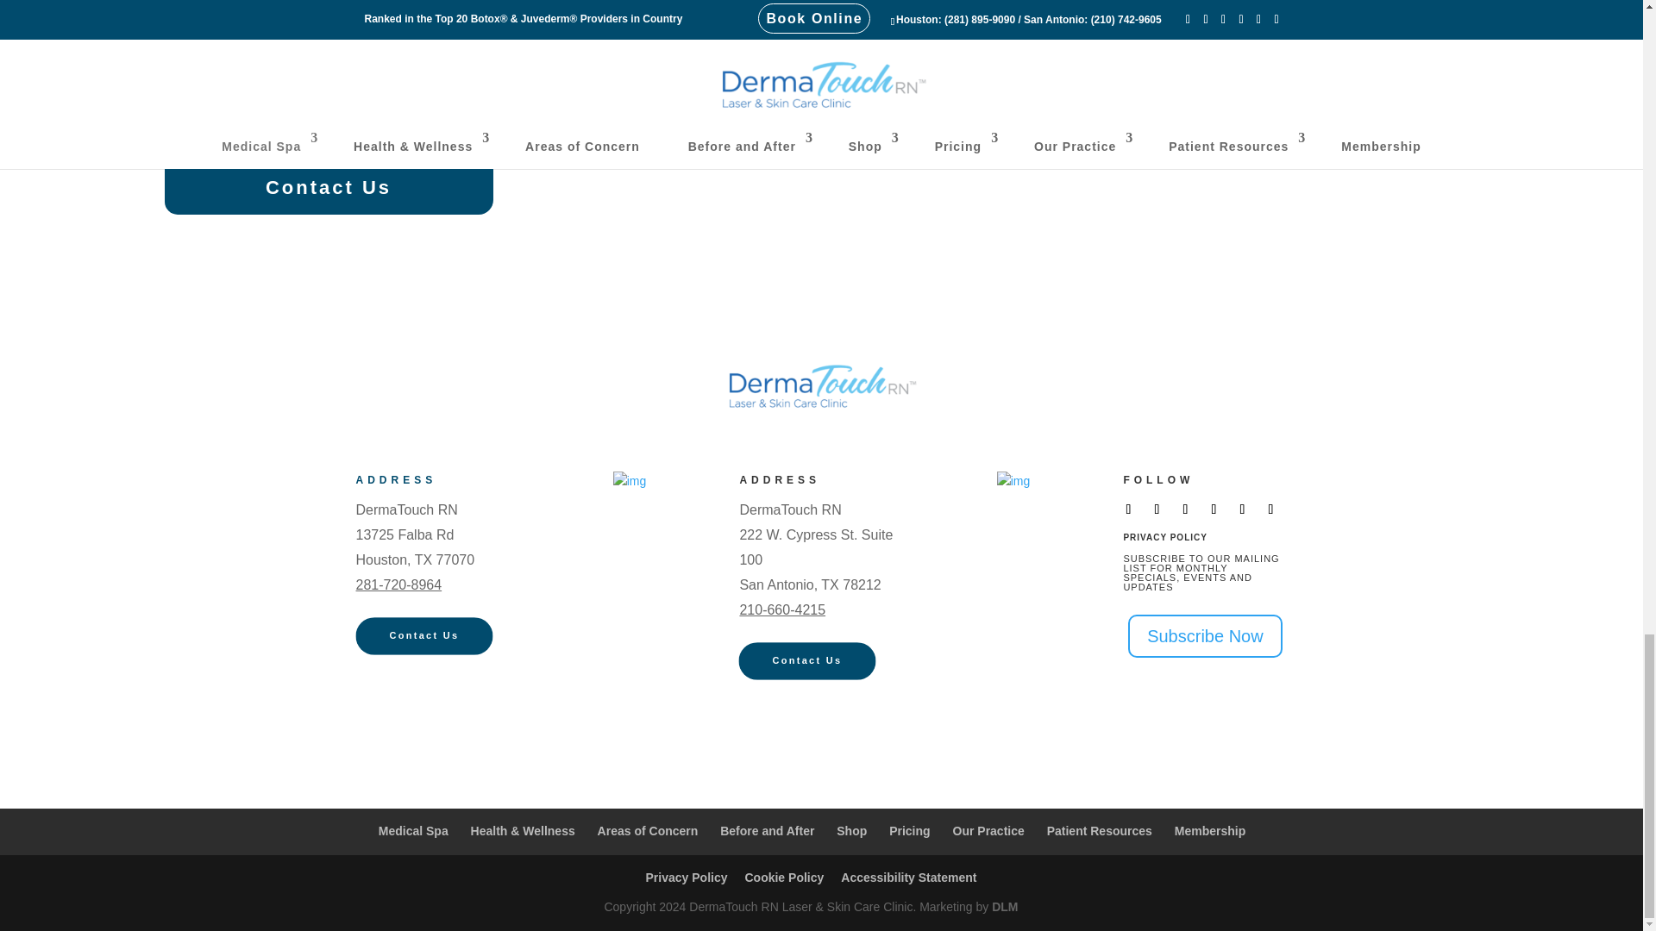 Image resolution: width=1656 pixels, height=931 pixels. I want to click on Follow on LinkedIn, so click(1270, 509).